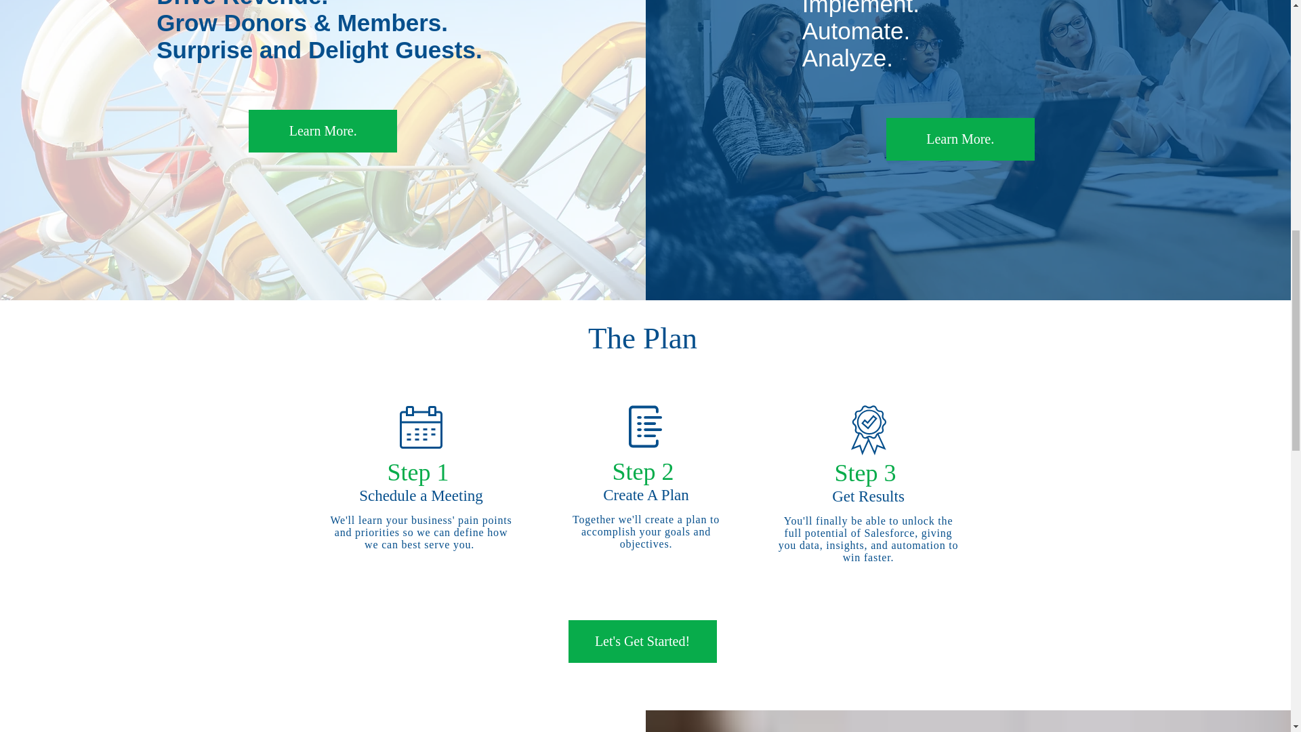 The height and width of the screenshot is (732, 1301). What do you see at coordinates (642, 641) in the screenshot?
I see `Let's Get Started!` at bounding box center [642, 641].